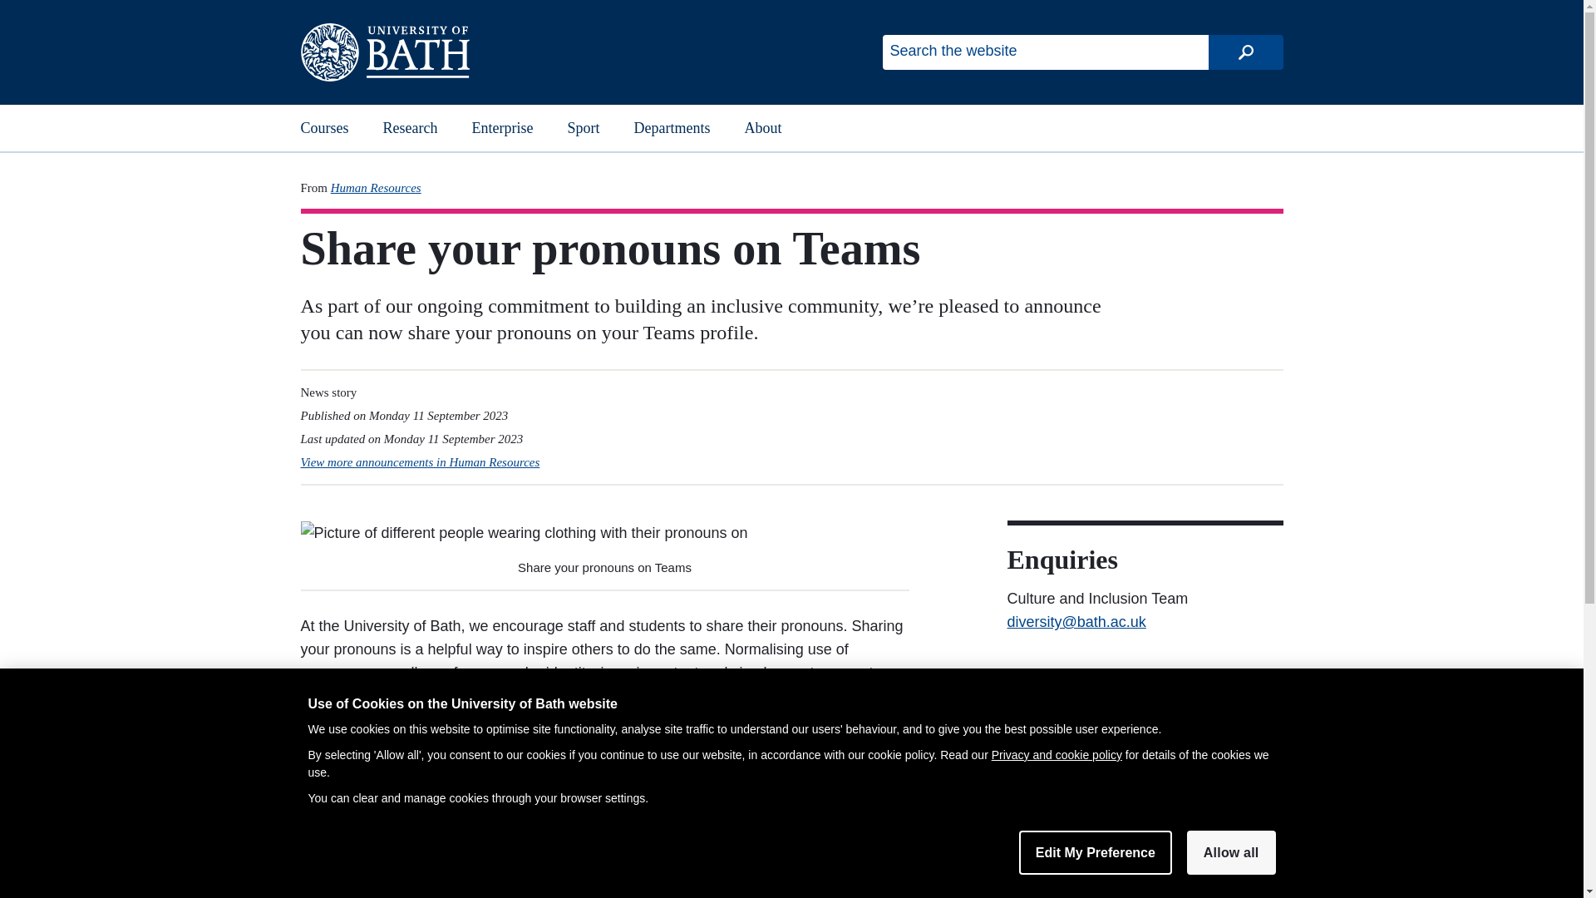  Describe the element at coordinates (325, 128) in the screenshot. I see `Courses` at that location.